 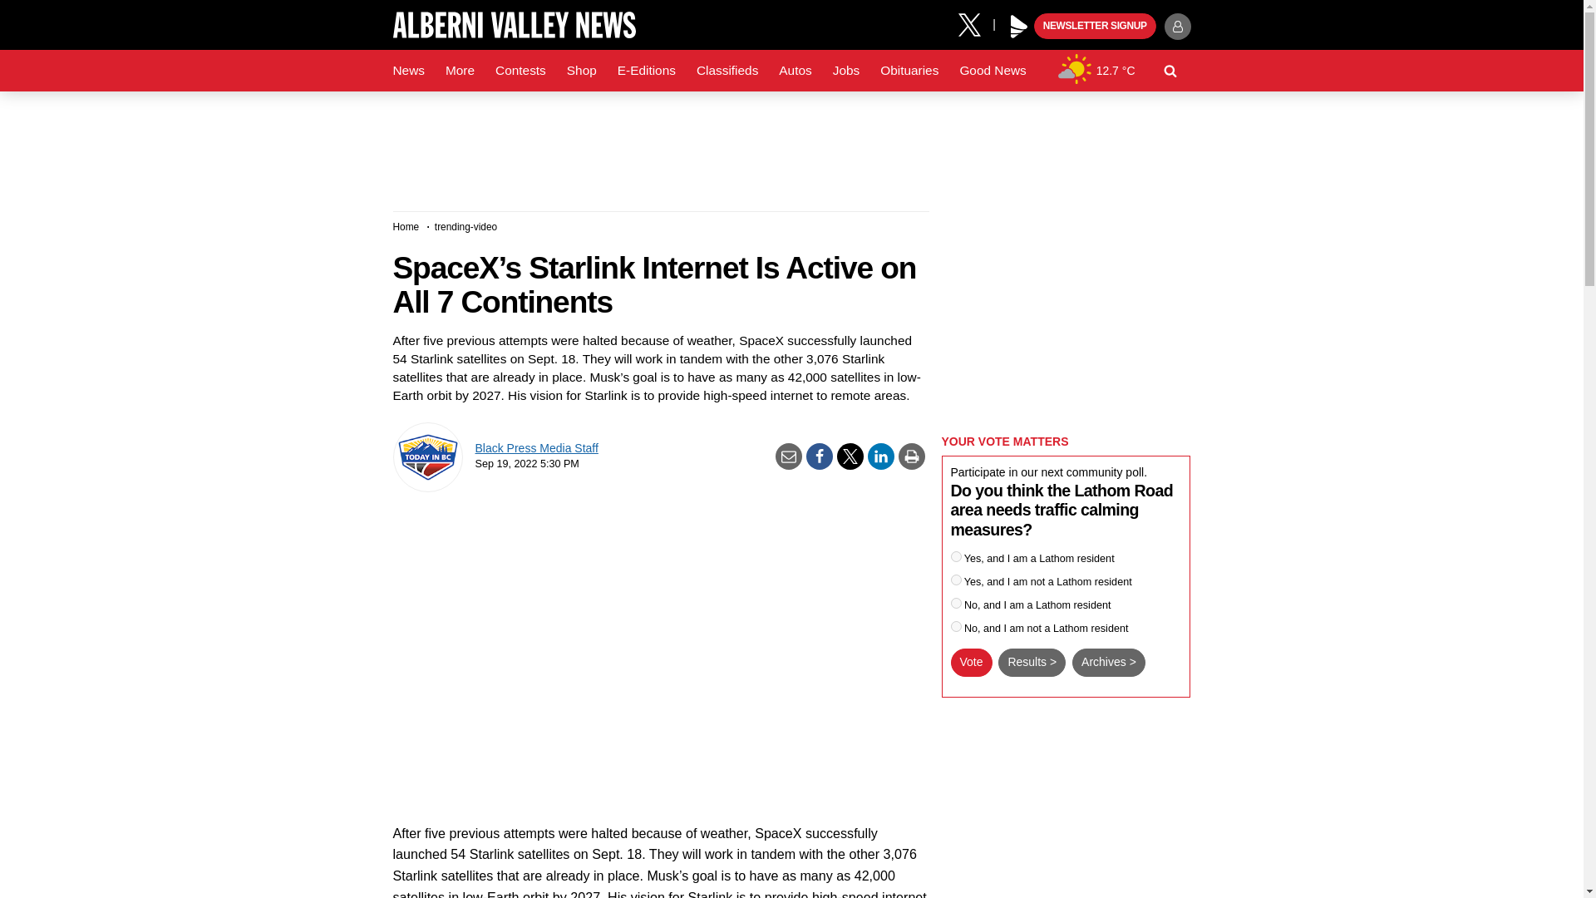 I want to click on Black Press Media, so click(x=1019, y=27).